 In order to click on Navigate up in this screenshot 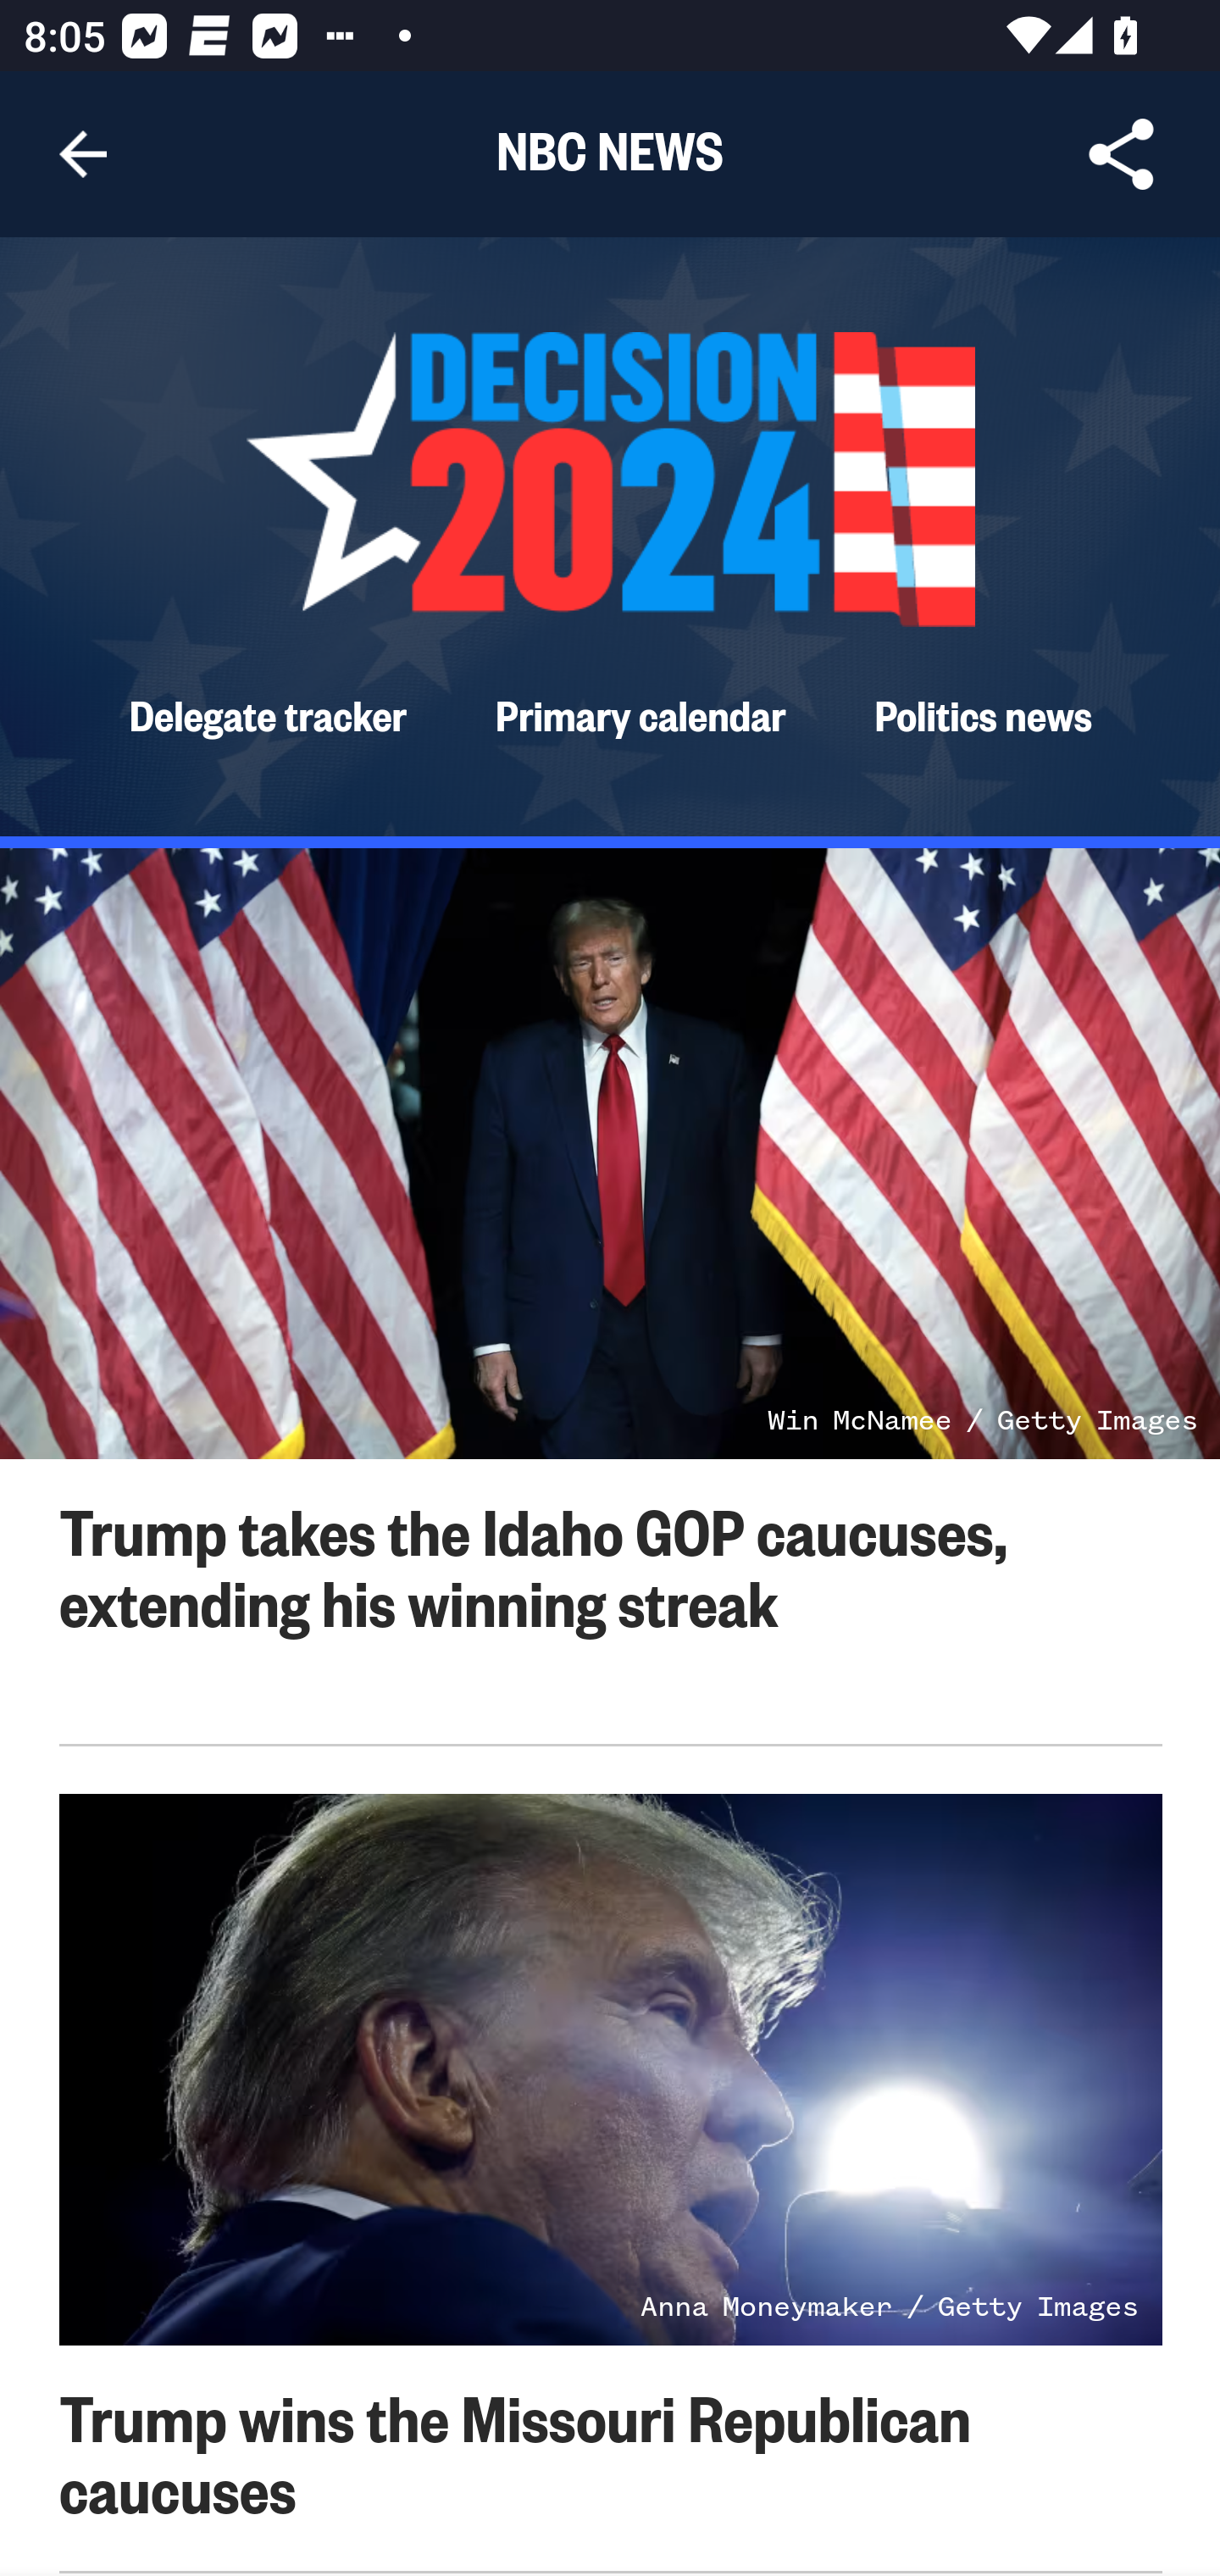, I will do `click(83, 154)`.